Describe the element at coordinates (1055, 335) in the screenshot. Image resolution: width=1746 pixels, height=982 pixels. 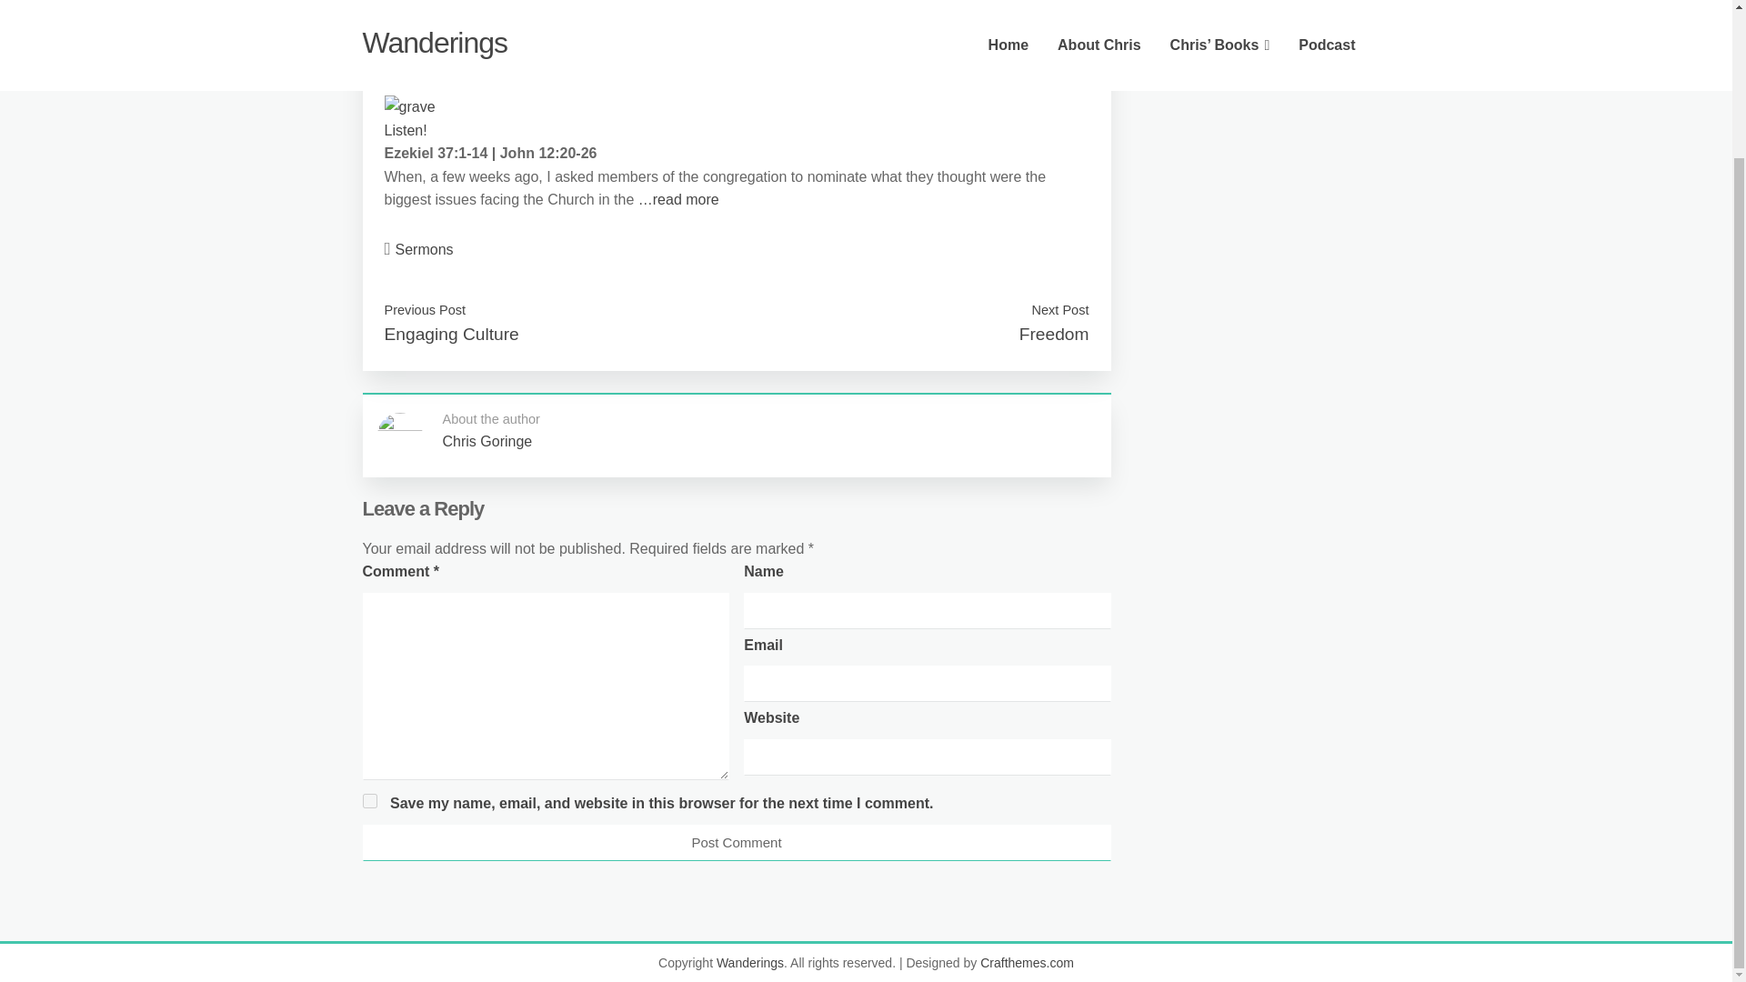
I see `Freedom` at that location.